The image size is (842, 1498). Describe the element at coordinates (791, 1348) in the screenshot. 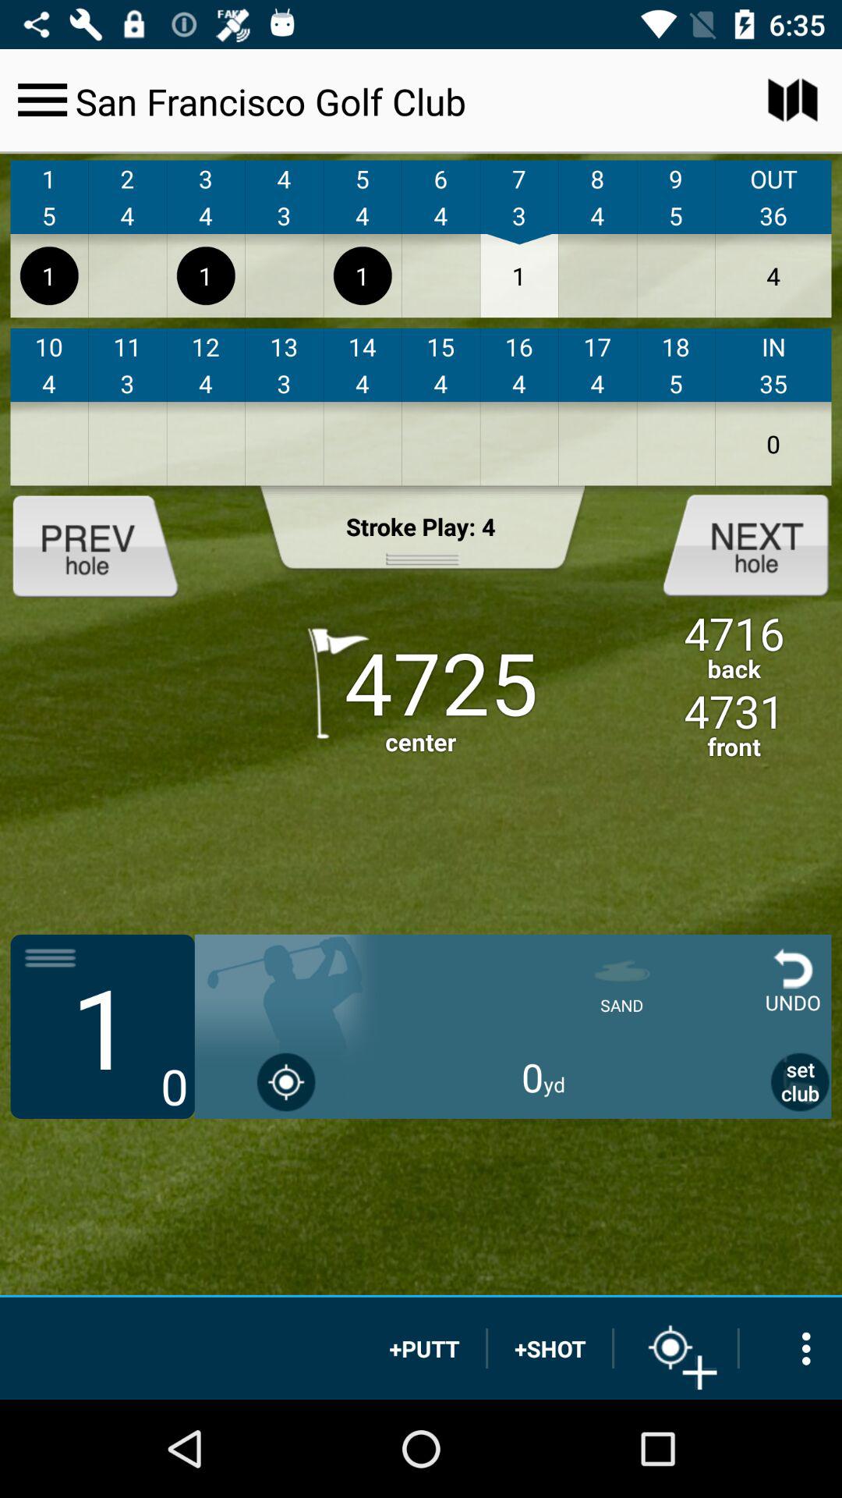

I see `more options` at that location.